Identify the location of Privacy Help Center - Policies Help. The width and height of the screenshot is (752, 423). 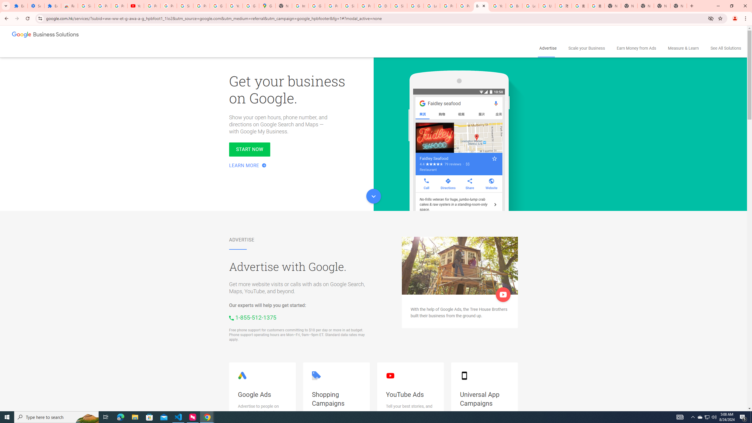
(448, 6).